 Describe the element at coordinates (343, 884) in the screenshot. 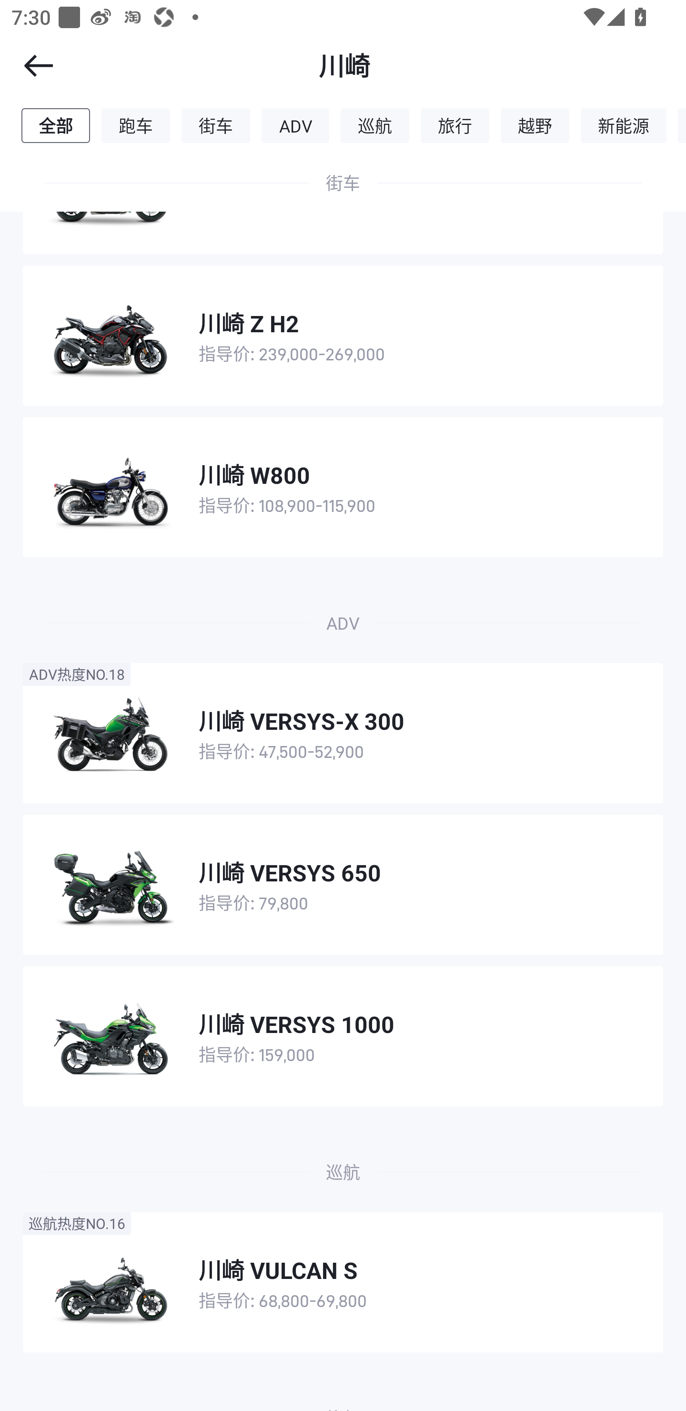

I see `川崎 VERSYS 650 指导价: 79,800` at that location.